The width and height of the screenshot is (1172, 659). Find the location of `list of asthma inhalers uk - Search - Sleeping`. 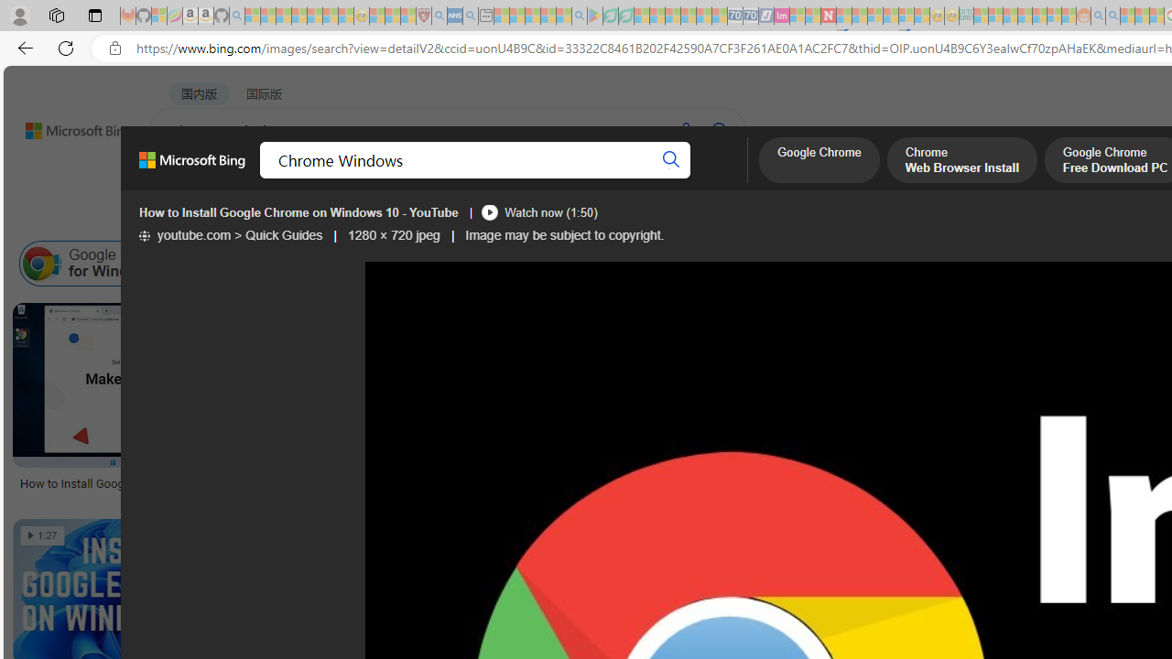

list of asthma inhalers uk - Search - Sleeping is located at coordinates (439, 16).